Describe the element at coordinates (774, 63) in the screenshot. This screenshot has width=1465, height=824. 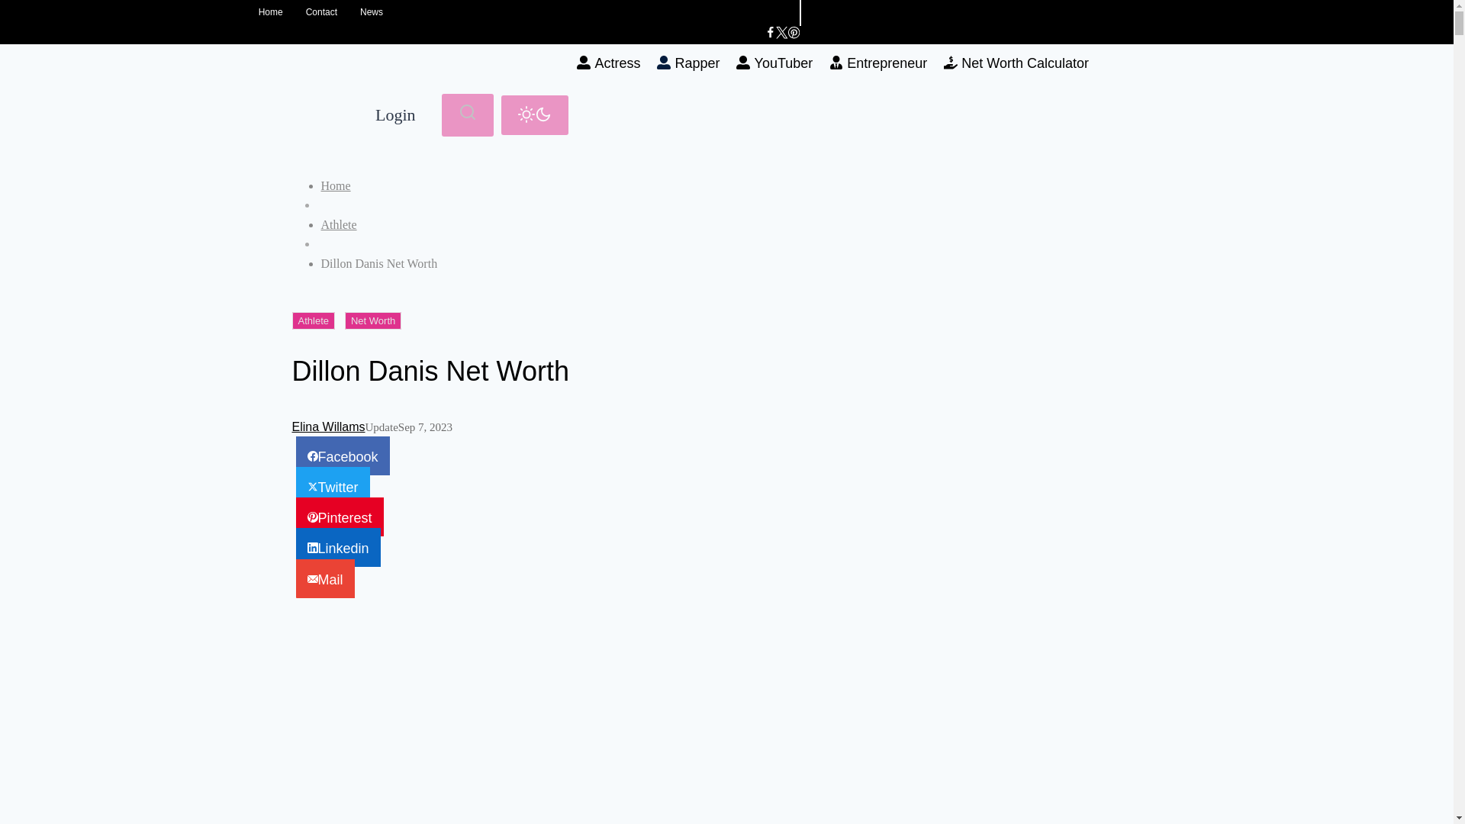
I see `YouTuber` at that location.